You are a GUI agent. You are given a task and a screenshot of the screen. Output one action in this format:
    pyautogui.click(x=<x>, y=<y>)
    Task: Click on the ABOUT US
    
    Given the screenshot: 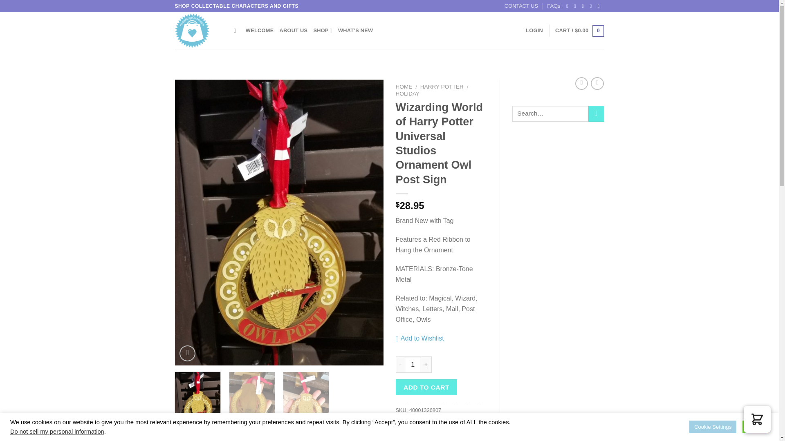 What is the action you would take?
    pyautogui.click(x=294, y=31)
    